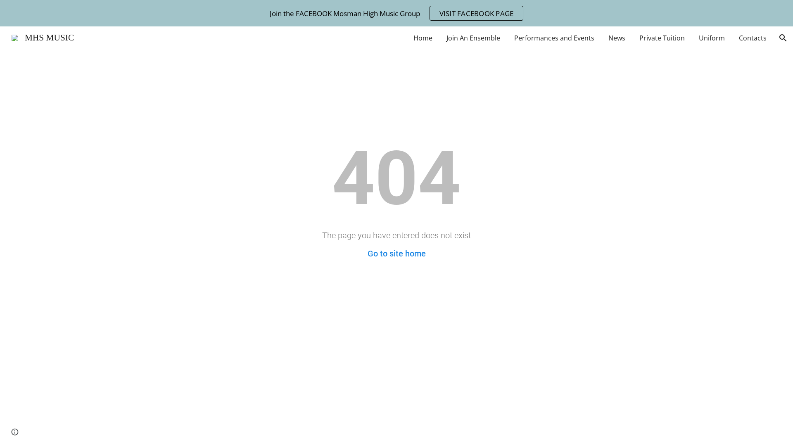 Image resolution: width=793 pixels, height=446 pixels. I want to click on Uniform, so click(712, 38).